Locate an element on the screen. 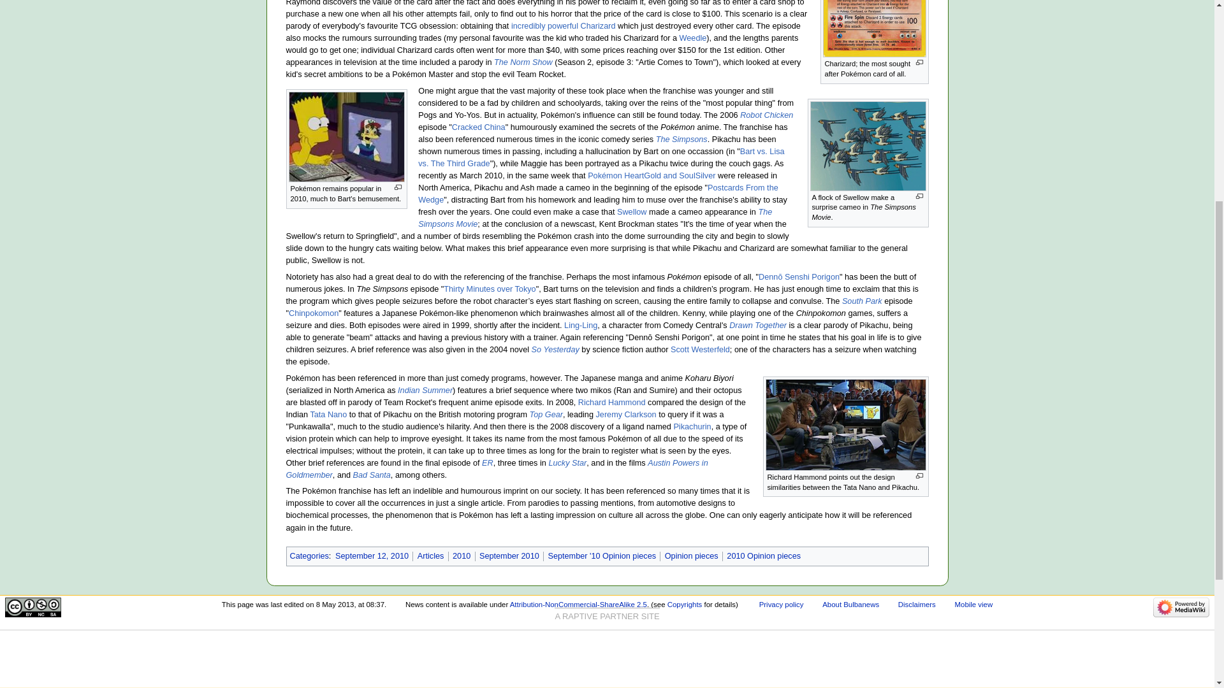  wp:Postcards From the Wedge is located at coordinates (598, 194).